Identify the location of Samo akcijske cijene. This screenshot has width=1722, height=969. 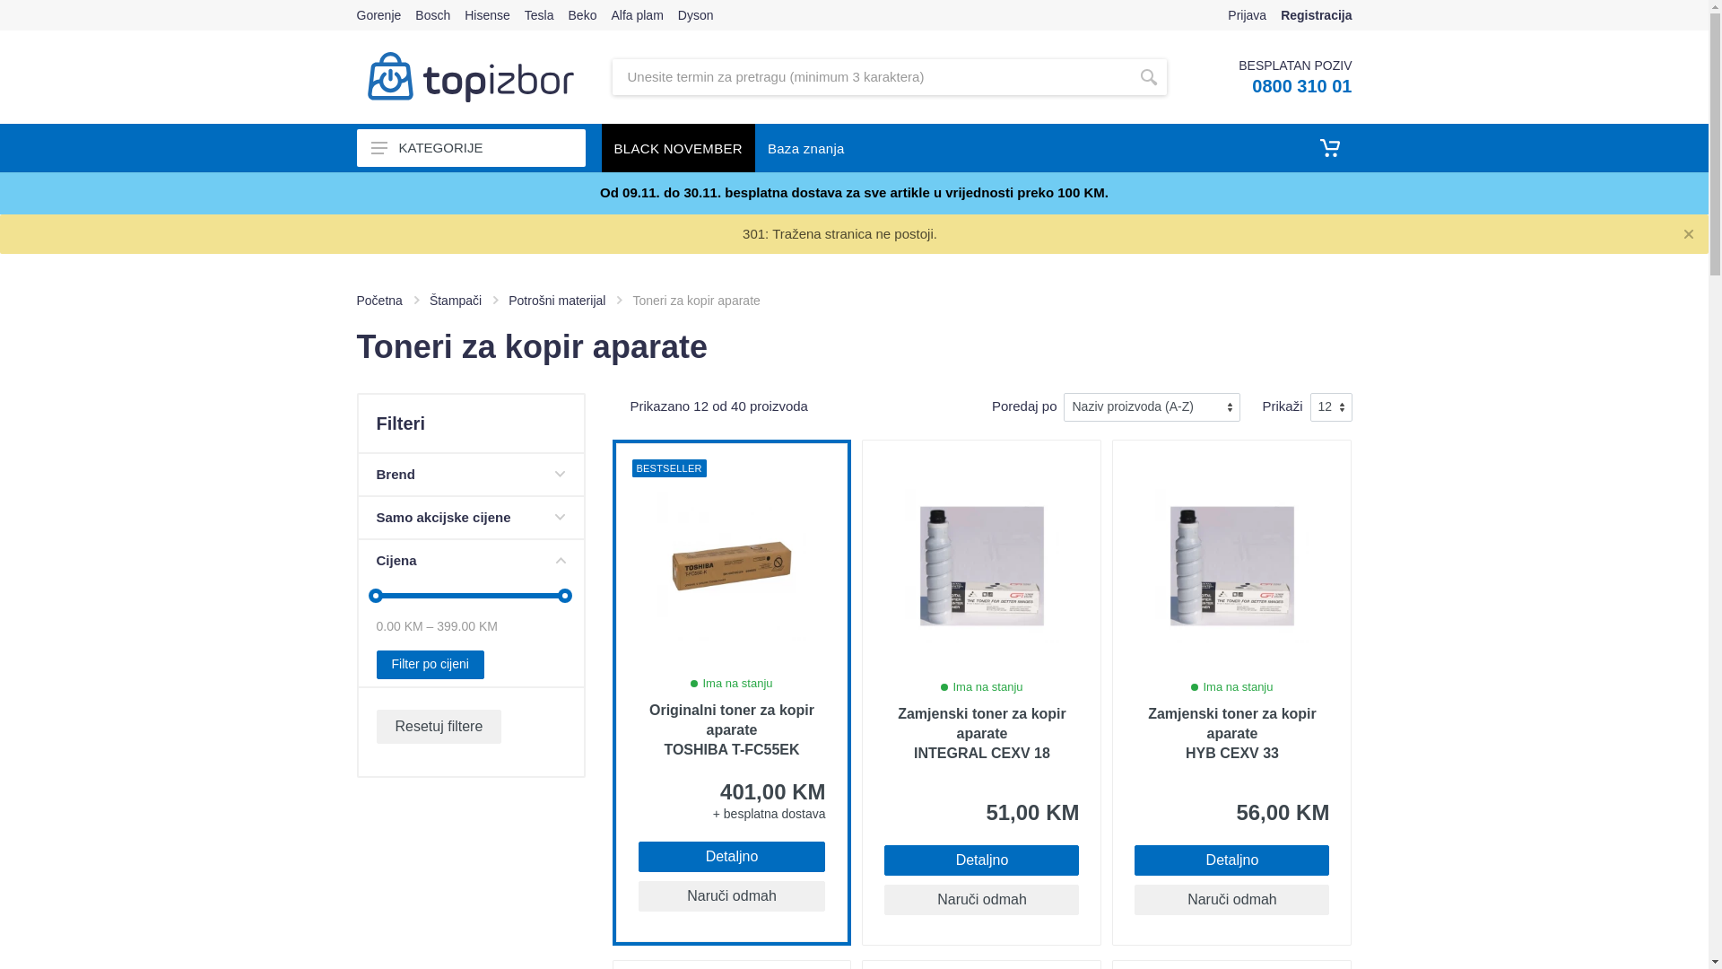
(472, 518).